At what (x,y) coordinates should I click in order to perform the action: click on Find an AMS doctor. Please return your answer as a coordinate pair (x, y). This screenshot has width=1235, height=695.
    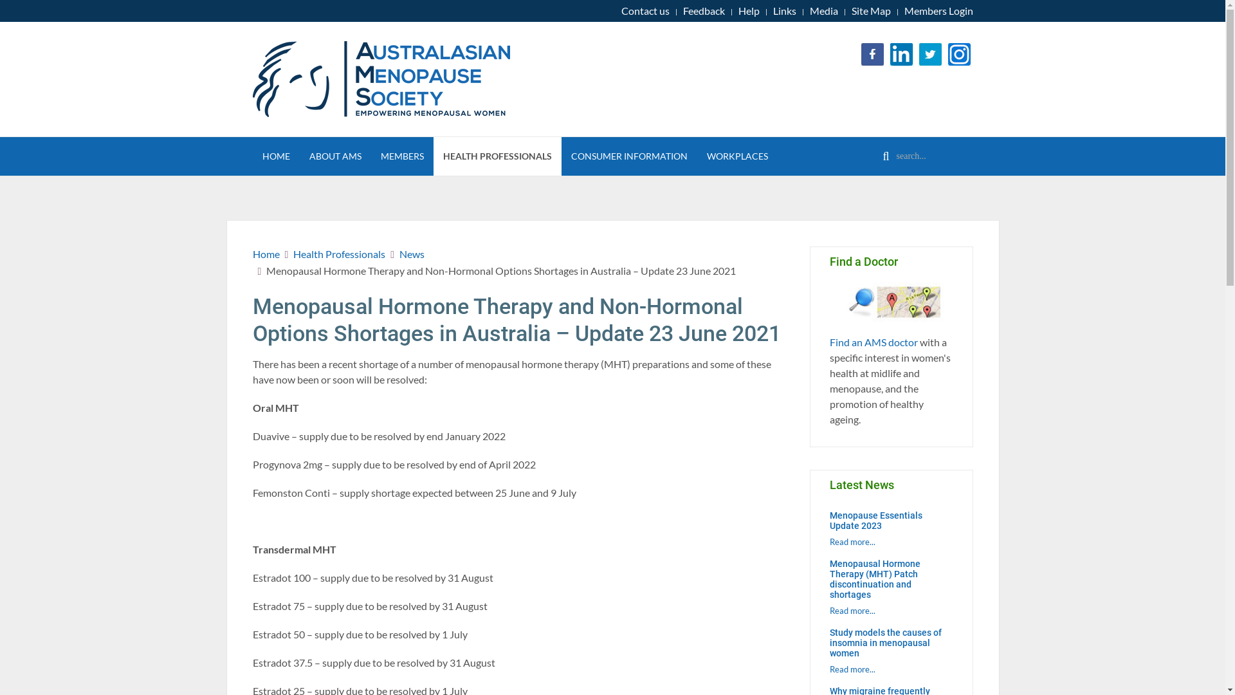
    Looking at the image, I should click on (892, 301).